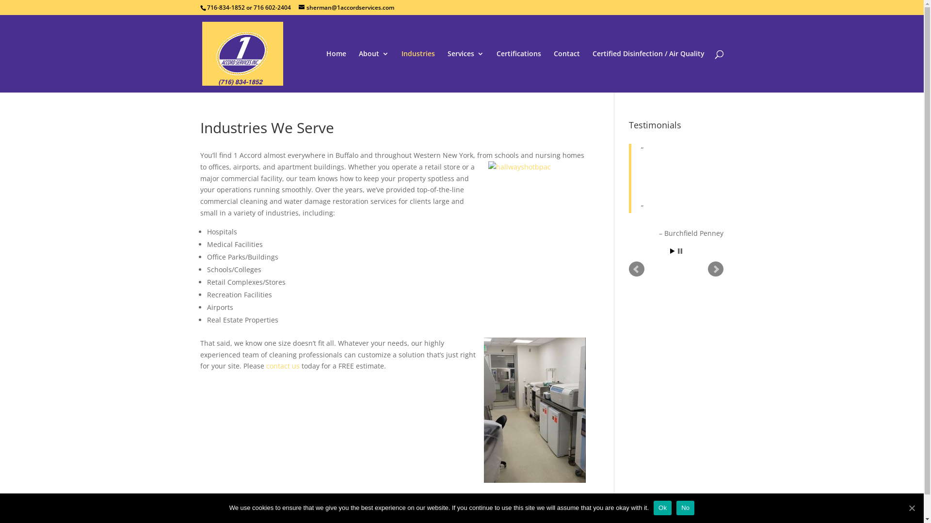 Image resolution: width=931 pixels, height=523 pixels. What do you see at coordinates (282, 366) in the screenshot?
I see `contact us` at bounding box center [282, 366].